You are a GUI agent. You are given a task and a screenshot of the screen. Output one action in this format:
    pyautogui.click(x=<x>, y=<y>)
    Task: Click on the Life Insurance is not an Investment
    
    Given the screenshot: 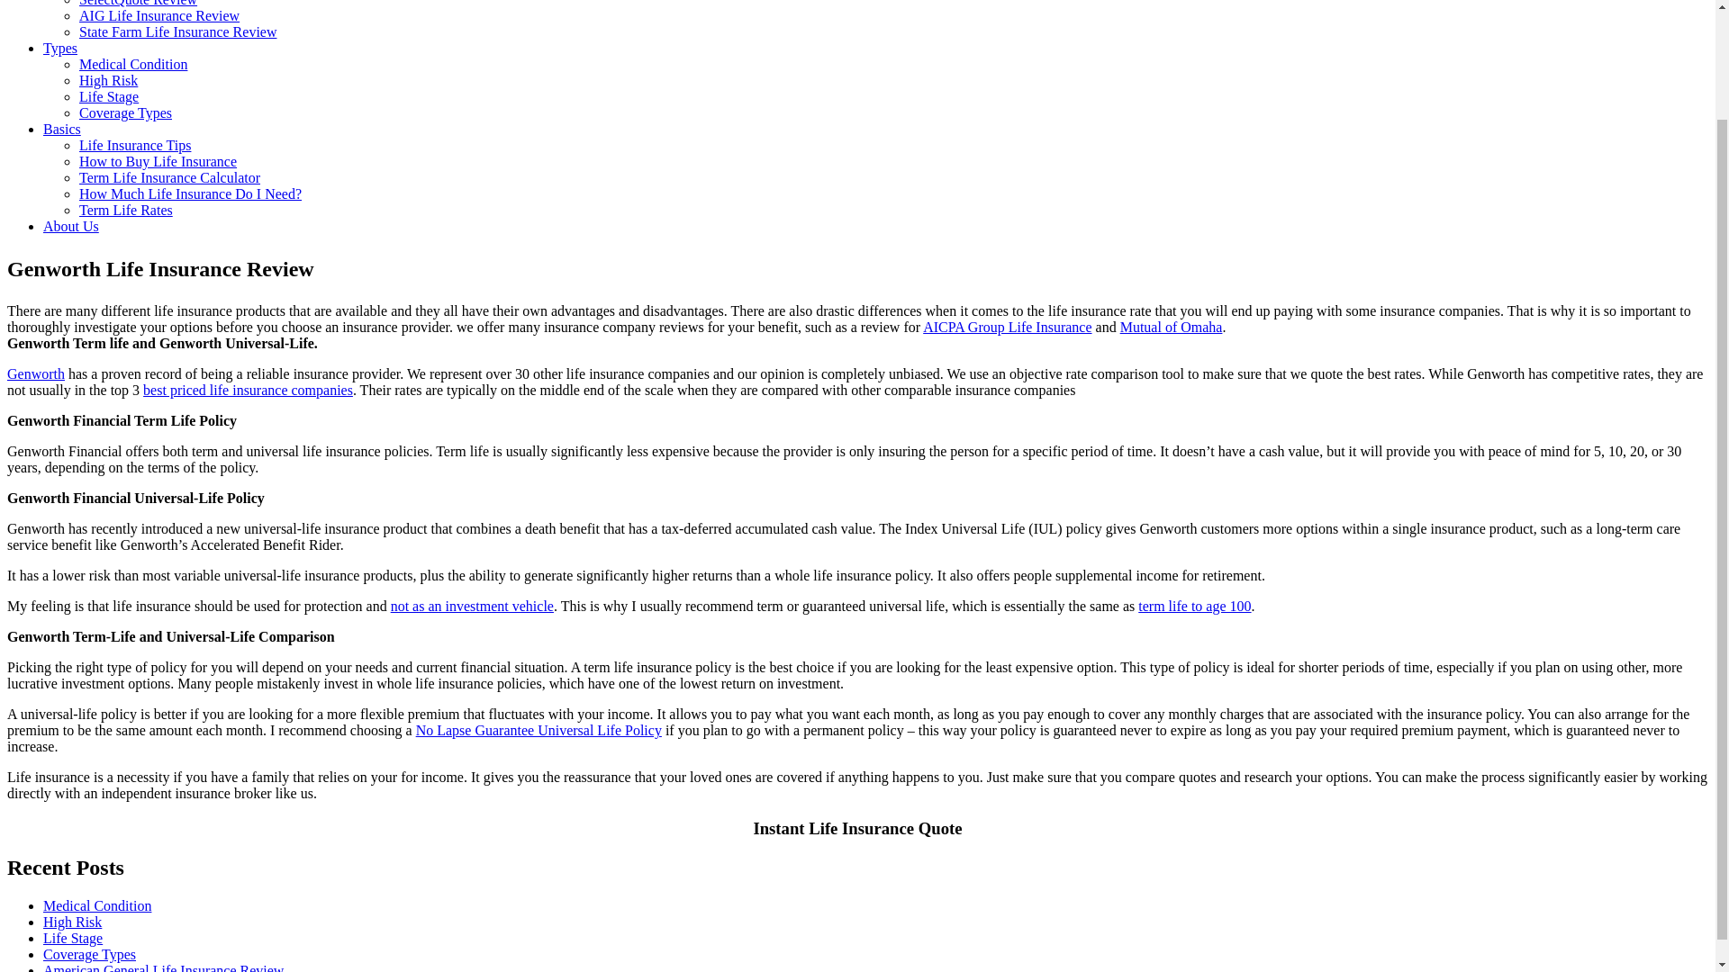 What is the action you would take?
    pyautogui.click(x=472, y=606)
    